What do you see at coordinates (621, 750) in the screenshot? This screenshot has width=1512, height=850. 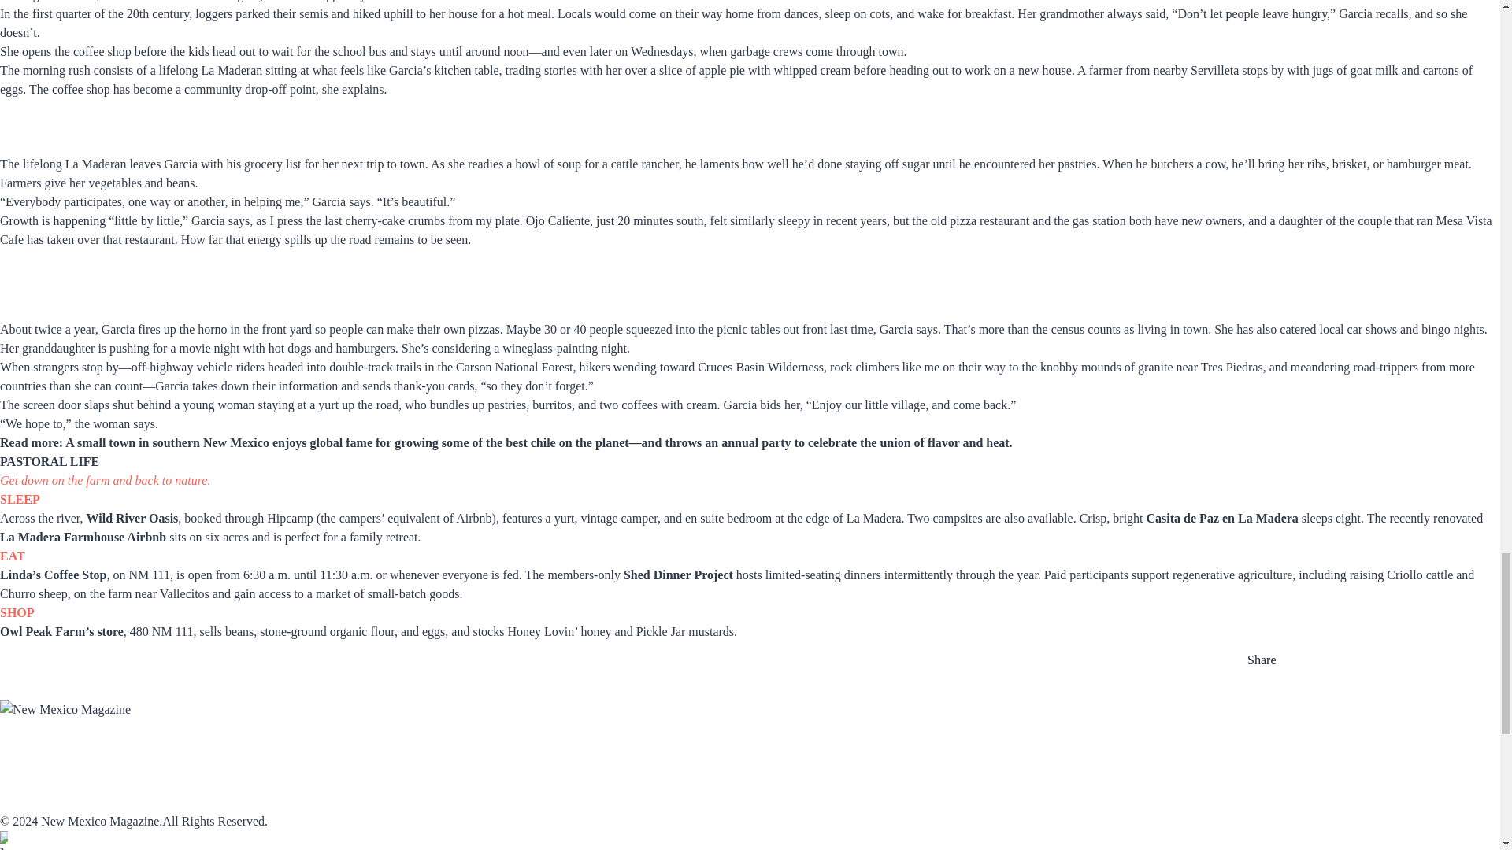 I see `Store` at bounding box center [621, 750].